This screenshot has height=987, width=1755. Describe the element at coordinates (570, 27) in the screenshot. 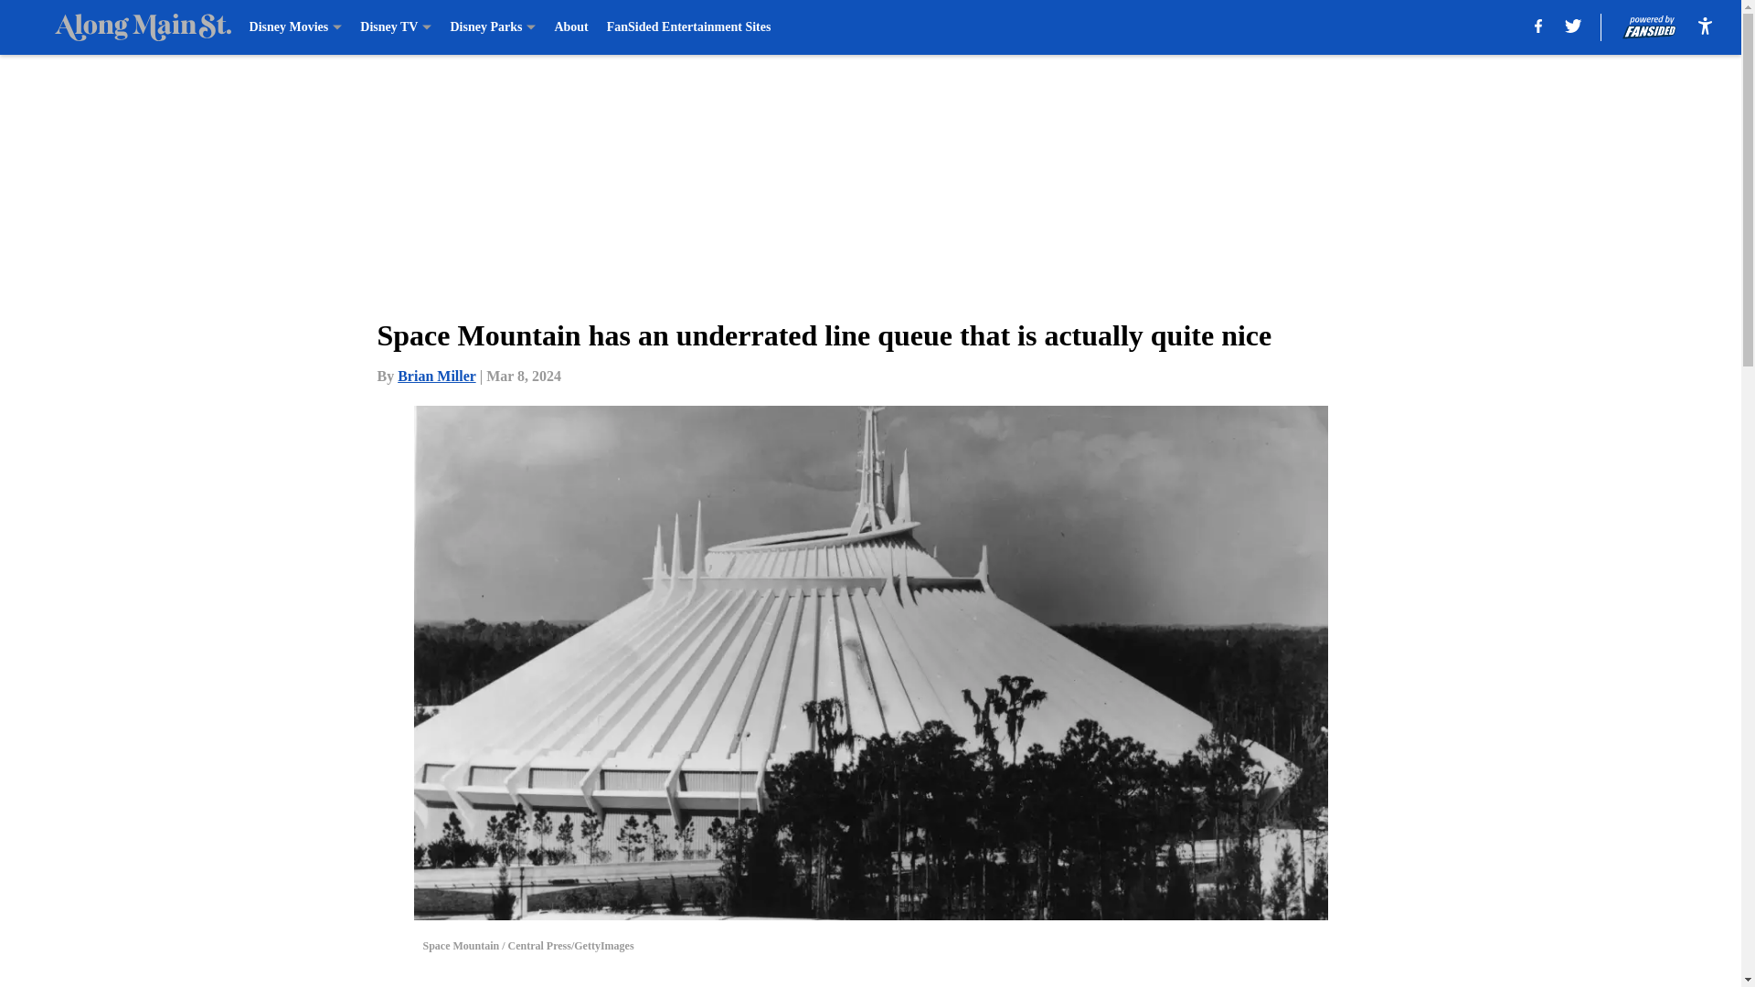

I see `About` at that location.